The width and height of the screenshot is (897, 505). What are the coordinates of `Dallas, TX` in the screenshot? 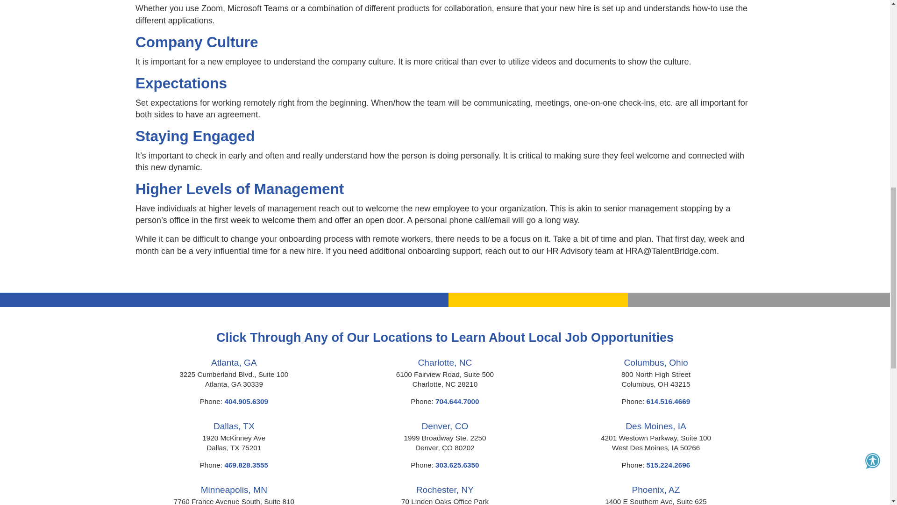 It's located at (234, 426).